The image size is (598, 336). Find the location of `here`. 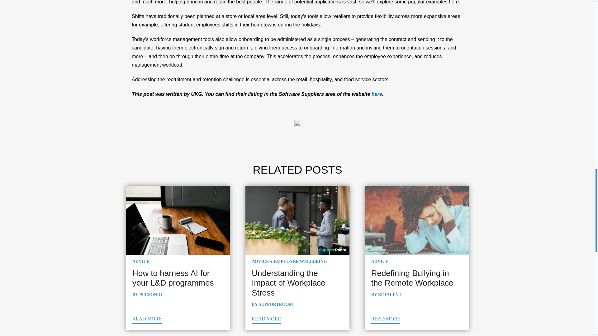

here is located at coordinates (377, 94).